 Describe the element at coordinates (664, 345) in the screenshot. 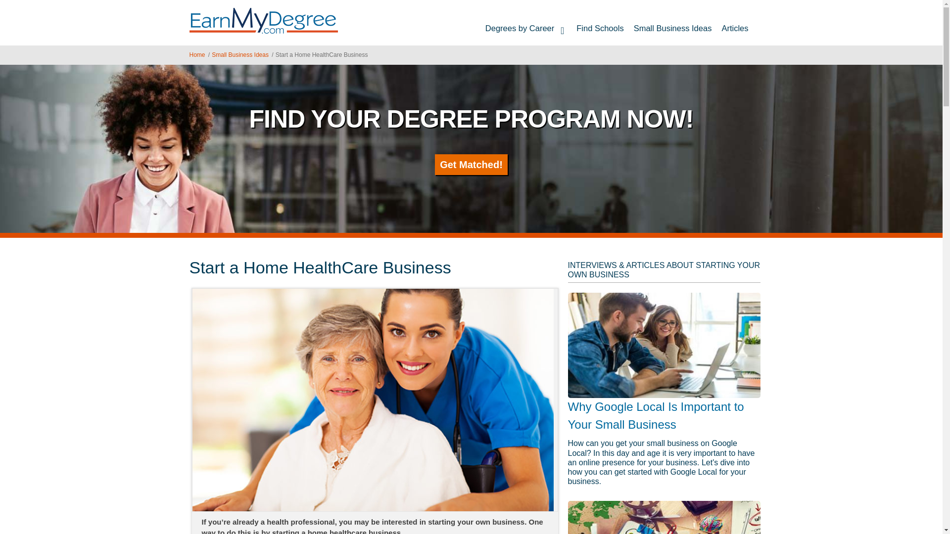

I see `Google Local for Your Small Business` at that location.